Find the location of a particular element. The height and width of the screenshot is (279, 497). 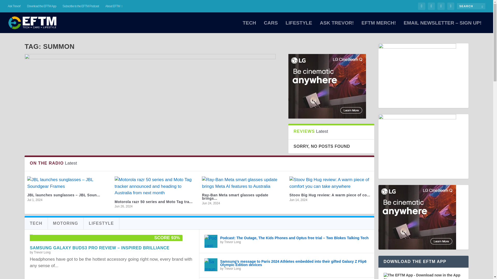

About EFTM is located at coordinates (114, 6).